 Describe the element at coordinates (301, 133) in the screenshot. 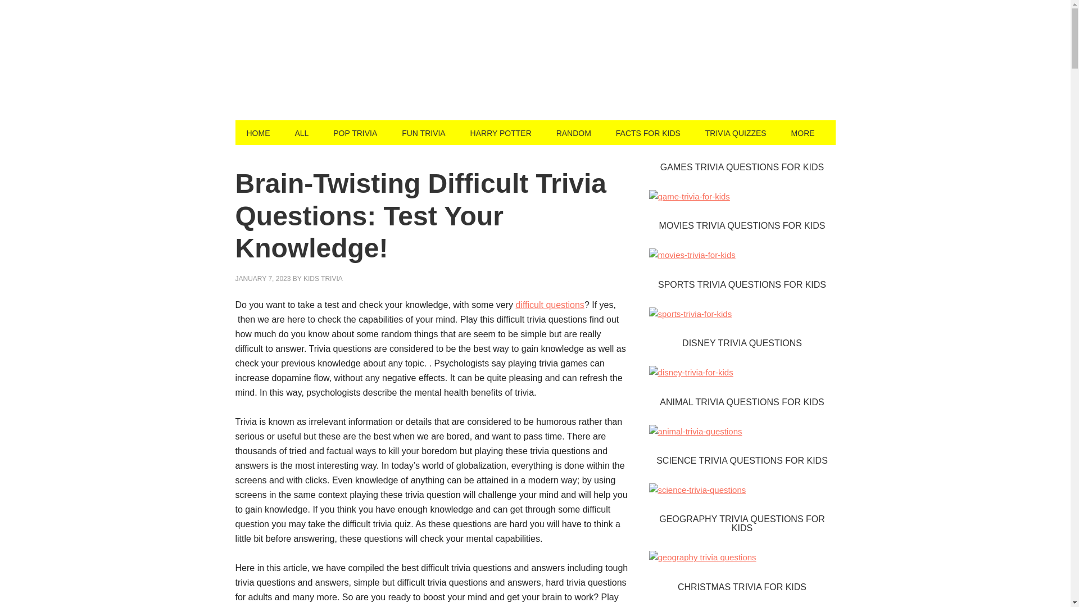

I see `ALL` at that location.